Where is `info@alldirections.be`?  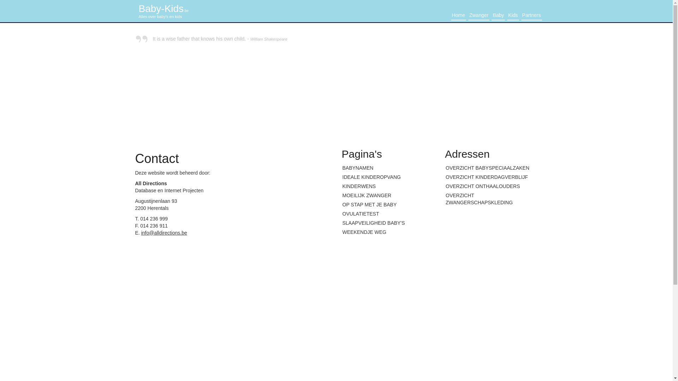 info@alldirections.be is located at coordinates (164, 233).